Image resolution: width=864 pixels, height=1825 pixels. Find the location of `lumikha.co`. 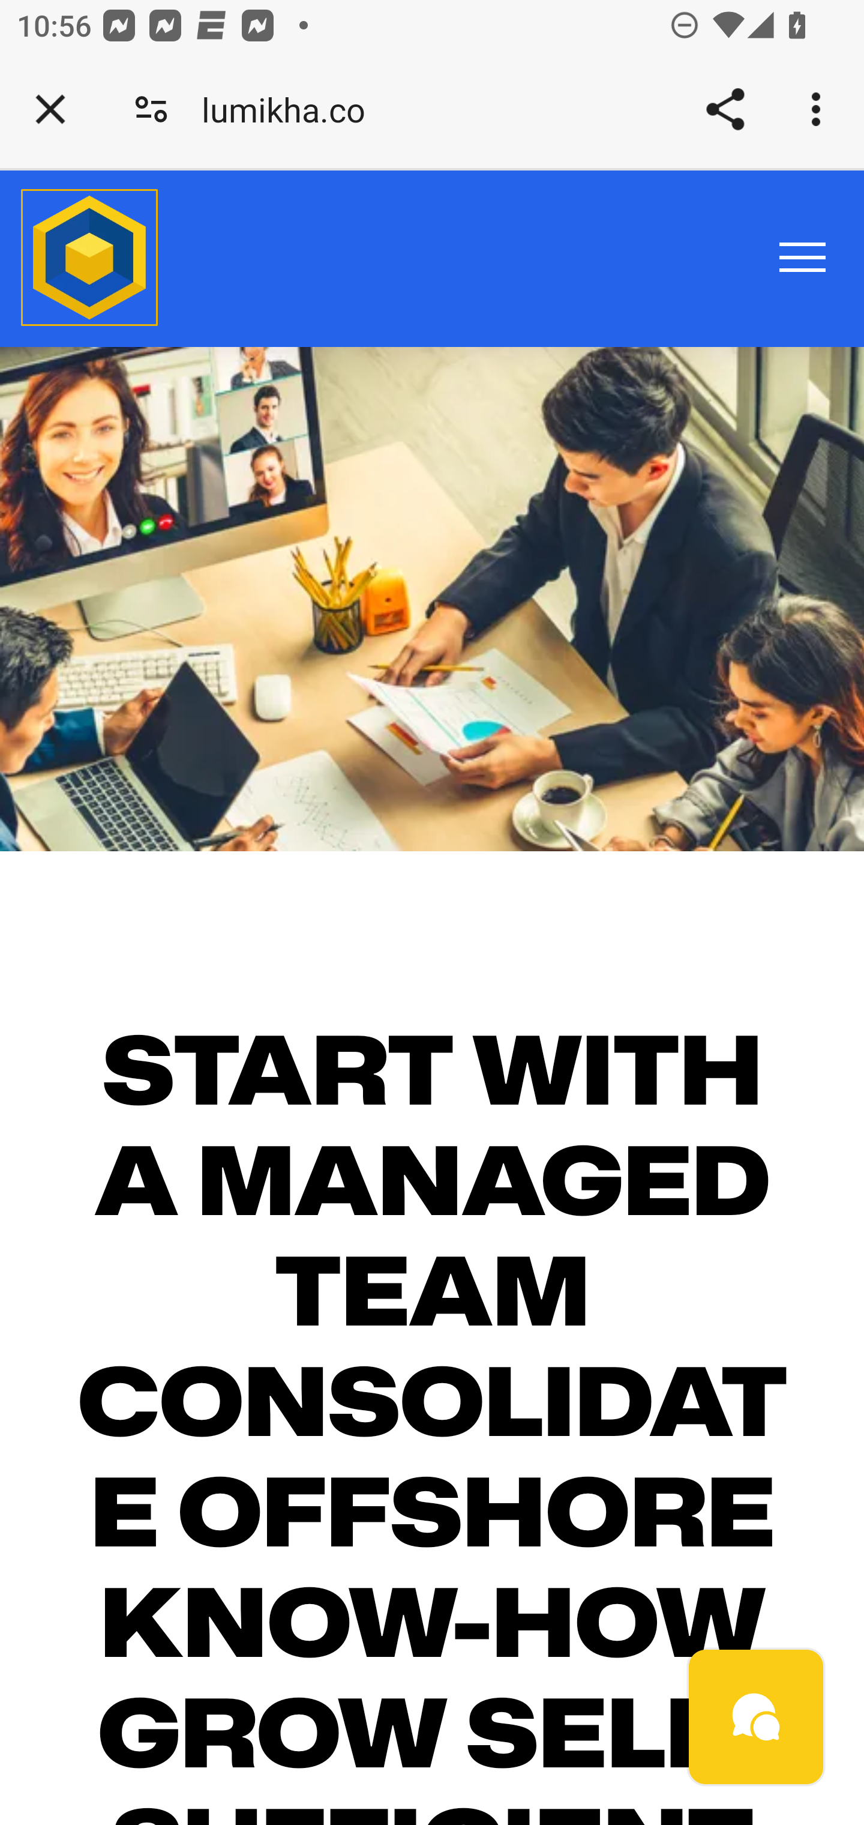

lumikha.co is located at coordinates (292, 109).